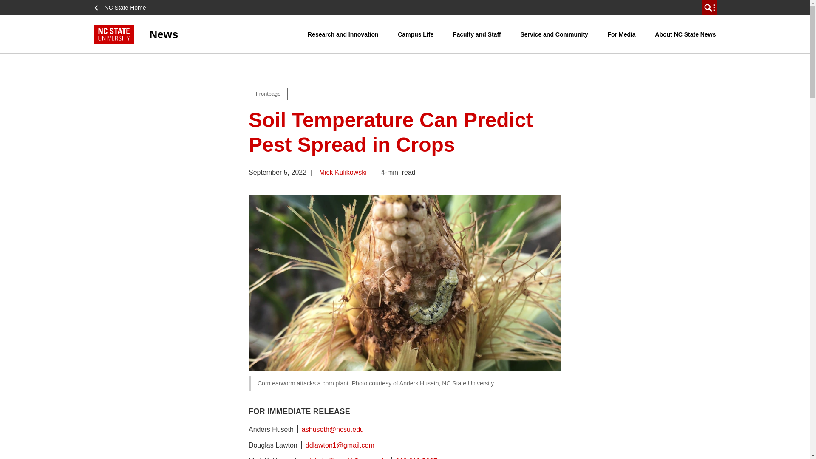  I want to click on Campus Life, so click(416, 34).